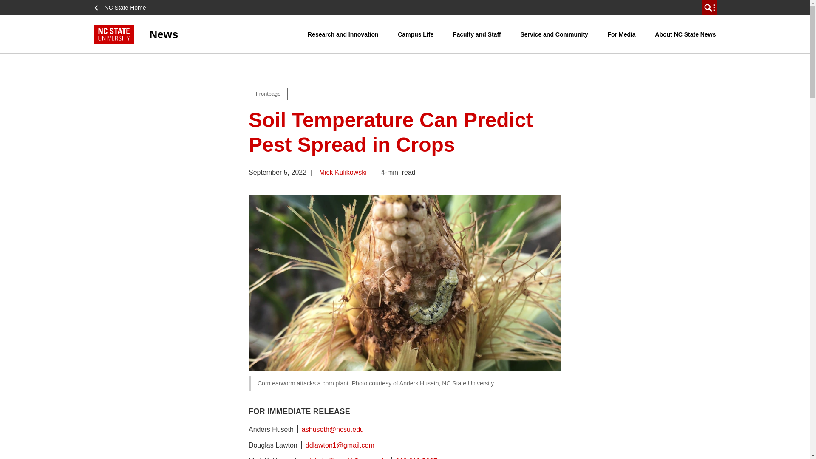  I want to click on Campus Life, so click(416, 34).